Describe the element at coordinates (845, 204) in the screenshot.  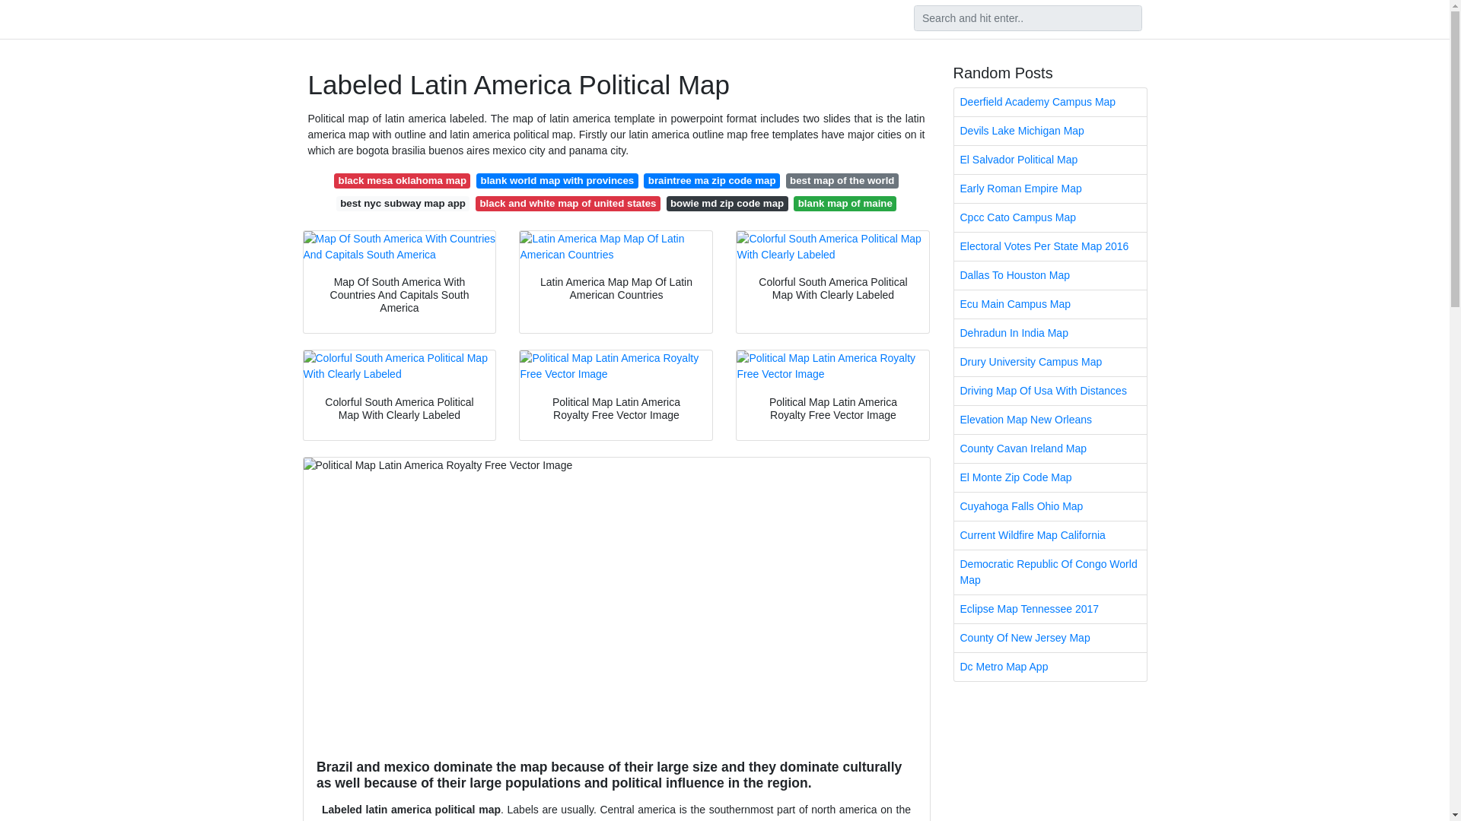
I see `blank map of maine` at that location.